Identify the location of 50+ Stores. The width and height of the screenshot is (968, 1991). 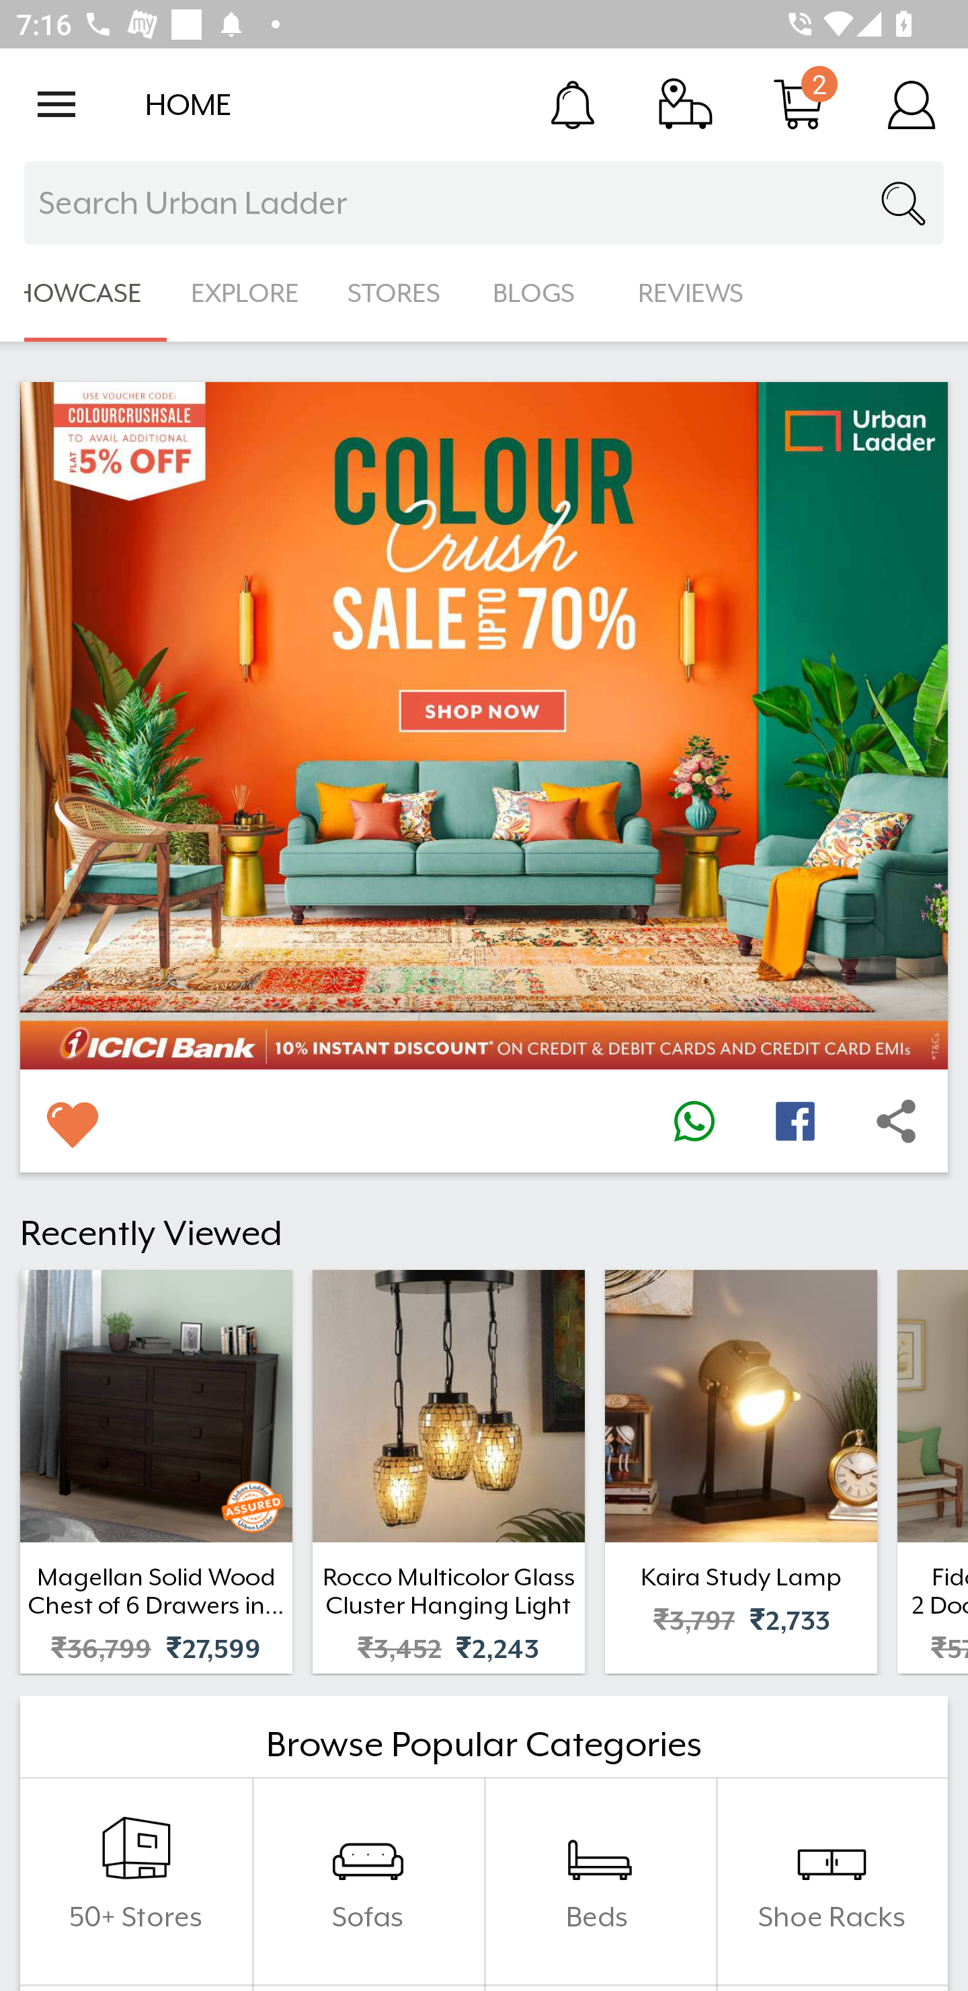
(136, 1881).